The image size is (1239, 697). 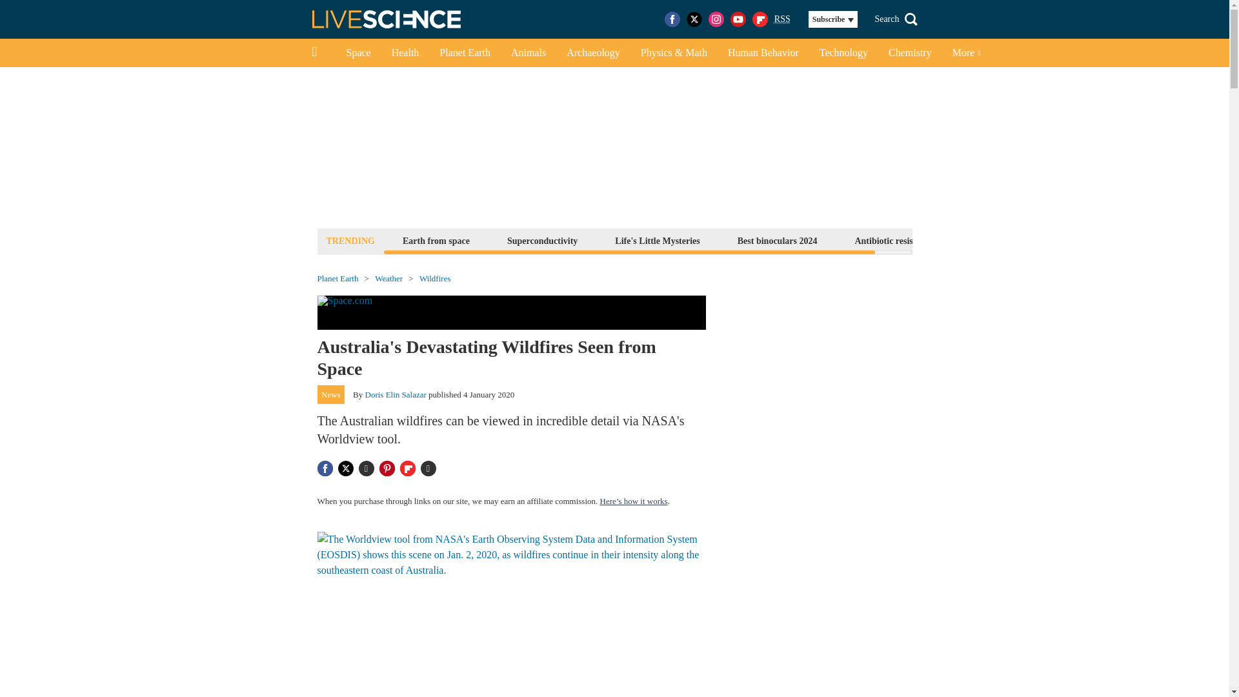 I want to click on Archaeology, so click(x=594, y=53).